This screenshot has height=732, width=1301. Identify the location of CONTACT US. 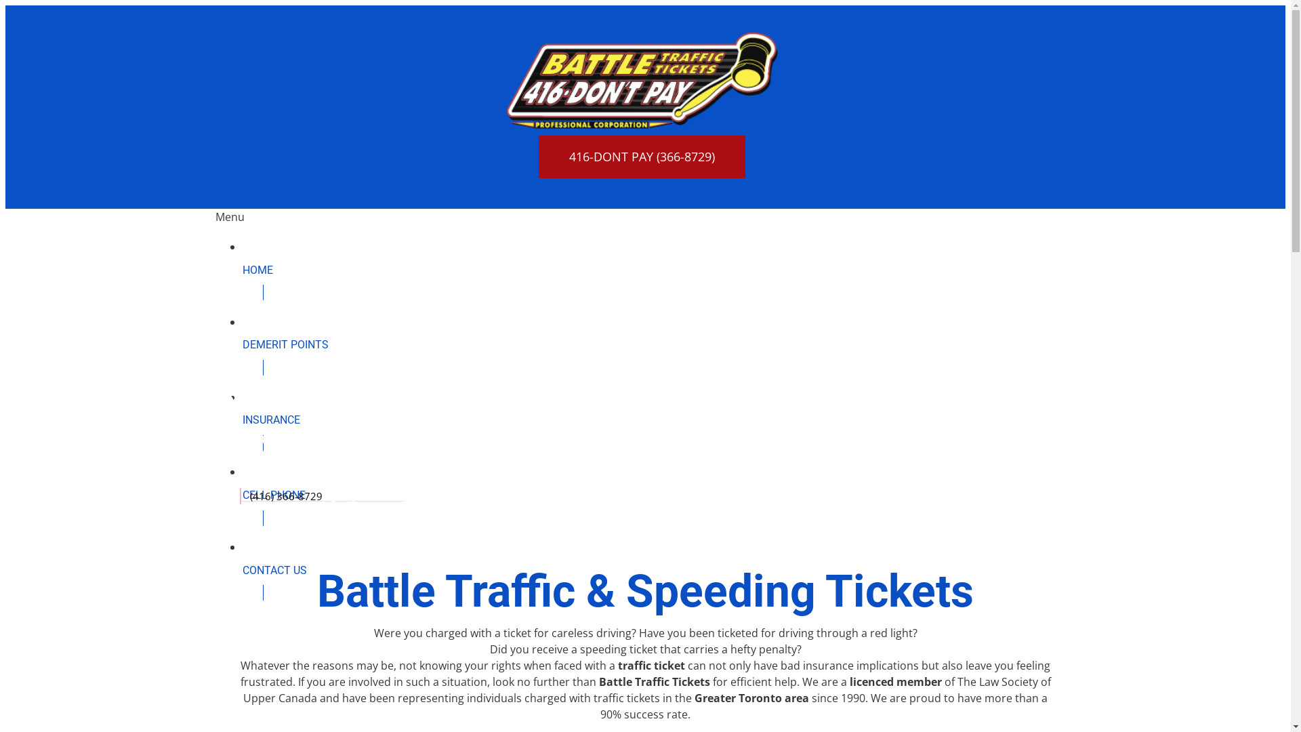
(659, 571).